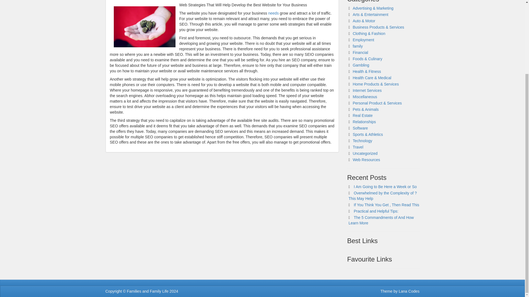  What do you see at coordinates (360, 52) in the screenshot?
I see `Financial` at bounding box center [360, 52].